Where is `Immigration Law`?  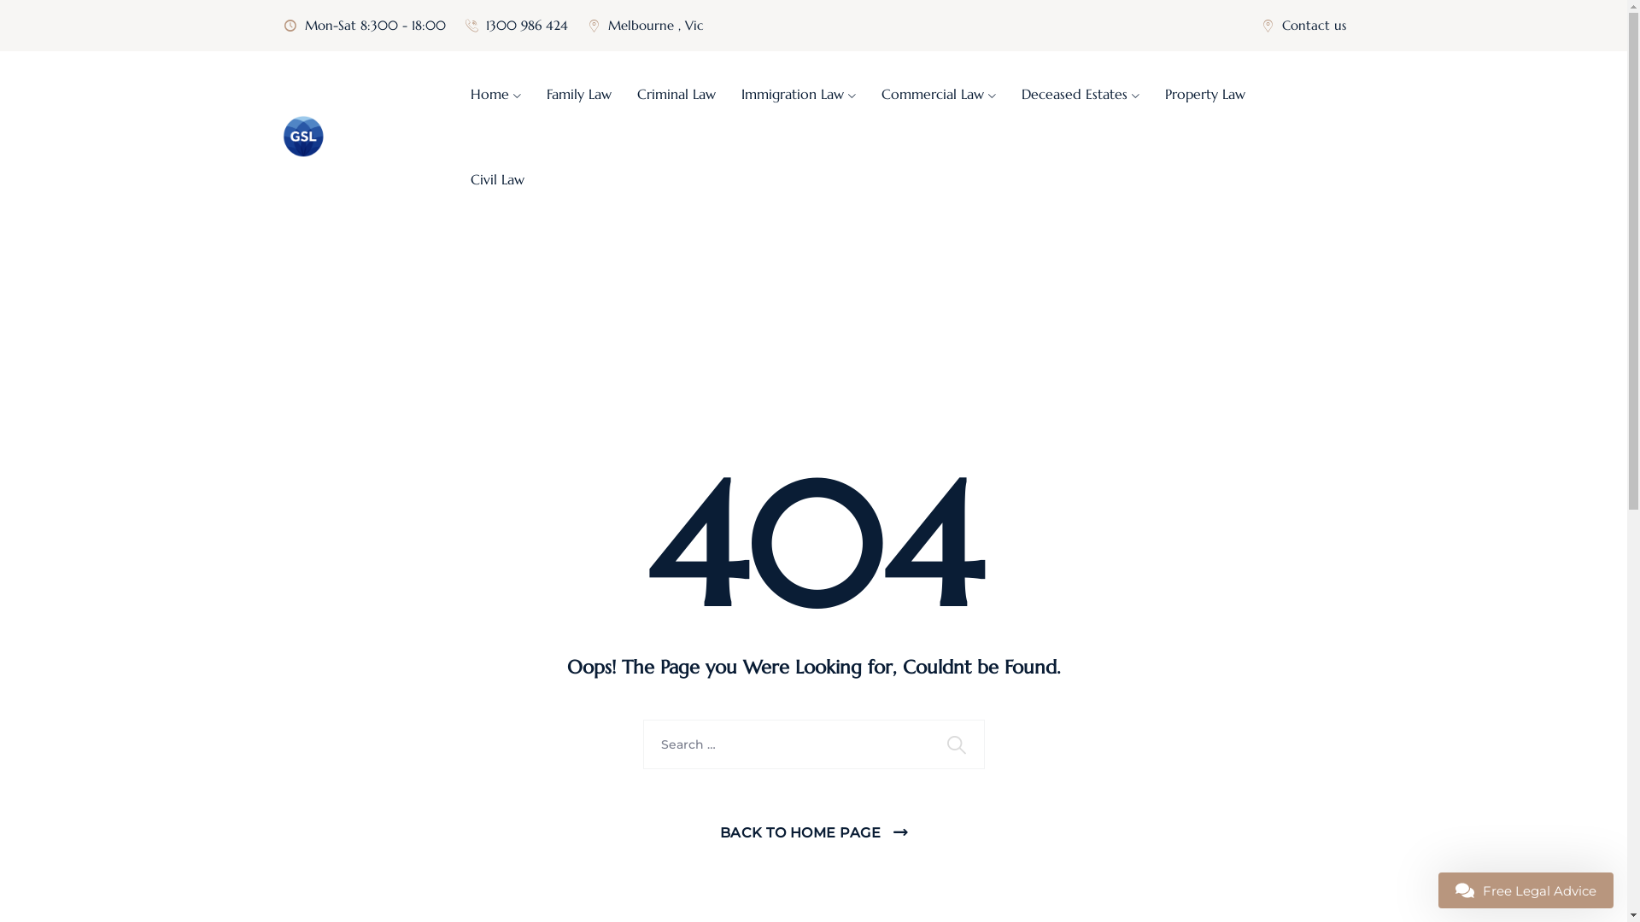 Immigration Law is located at coordinates (799, 94).